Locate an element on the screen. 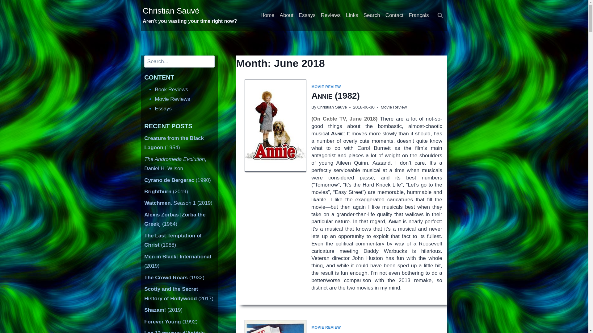  Contact is located at coordinates (394, 15).